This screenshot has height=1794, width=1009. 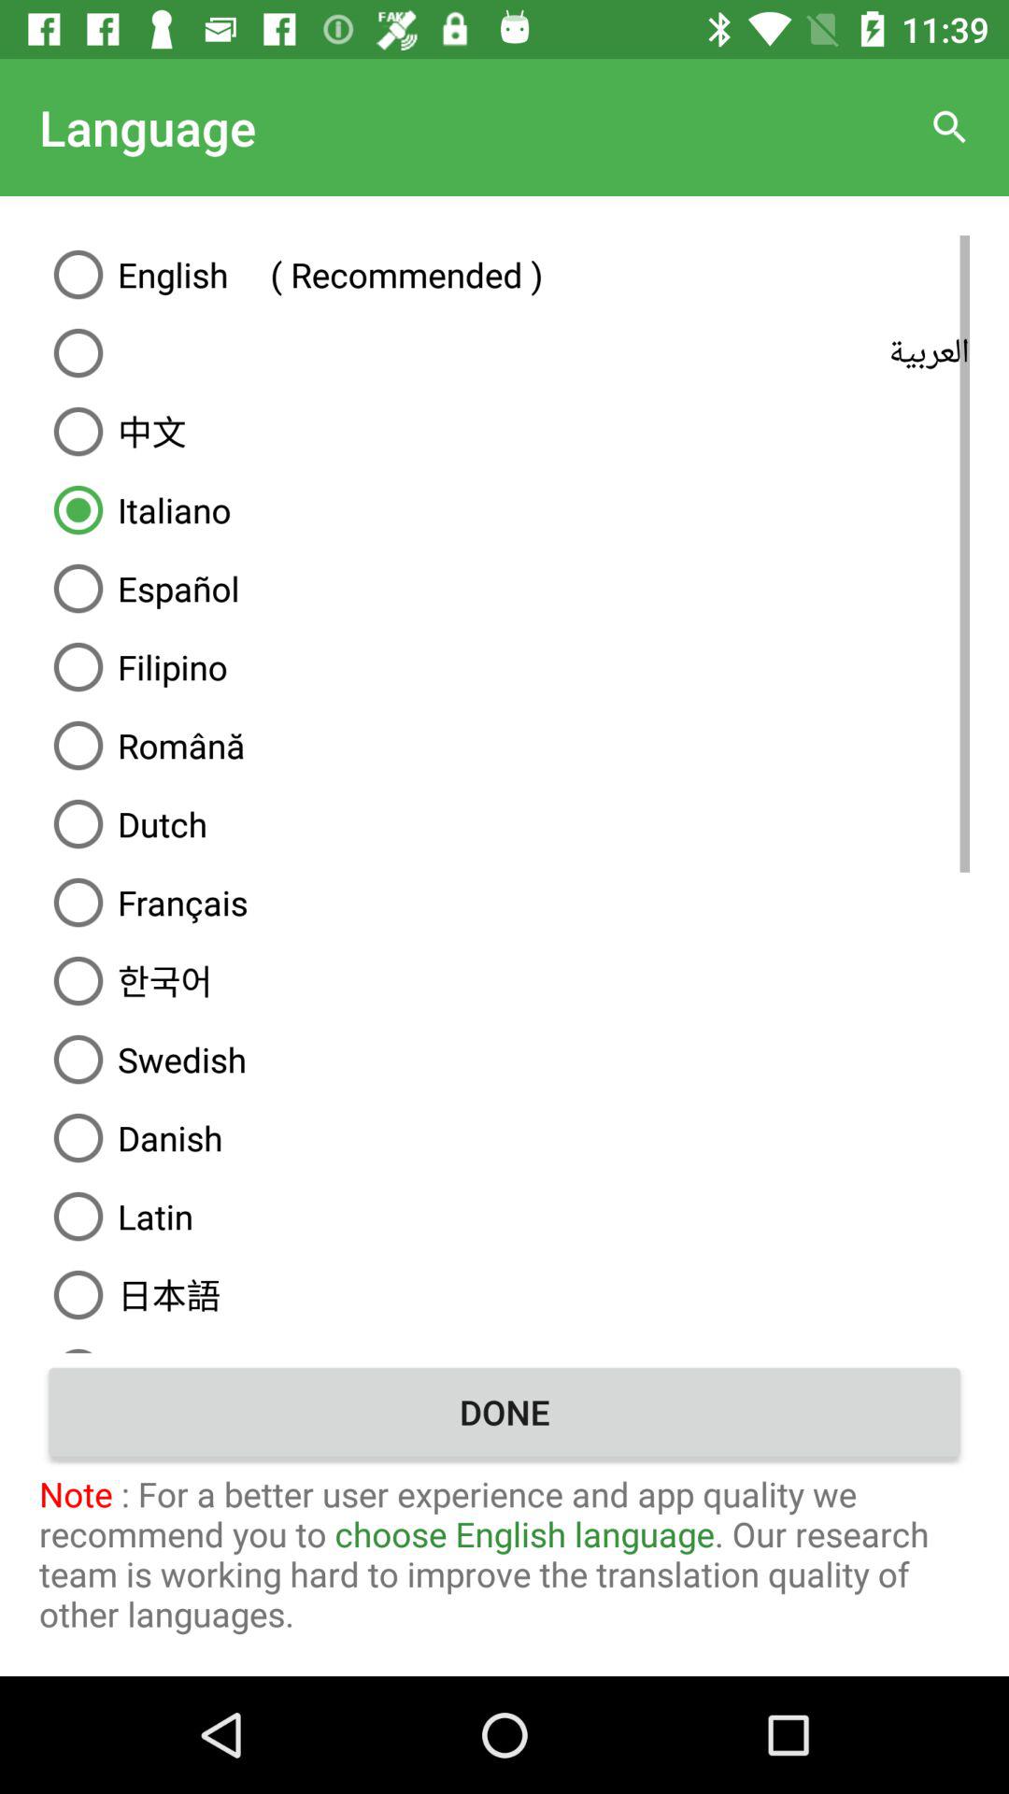 I want to click on press item above dutch item, so click(x=504, y=746).